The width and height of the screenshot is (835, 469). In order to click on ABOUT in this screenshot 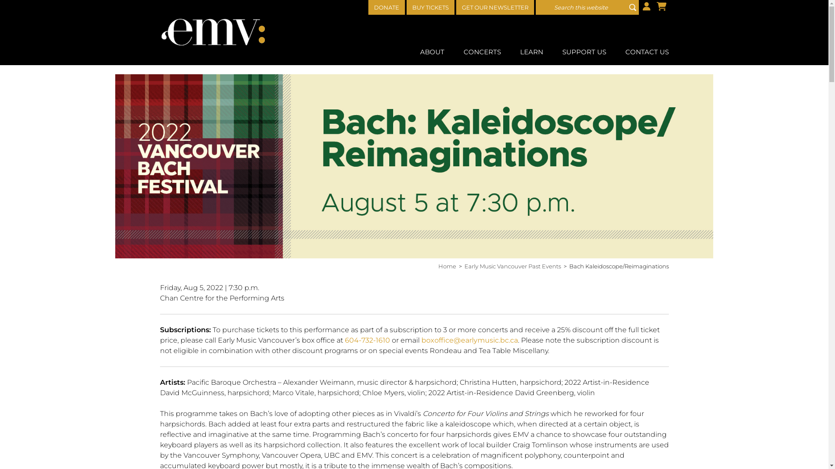, I will do `click(432, 52)`.